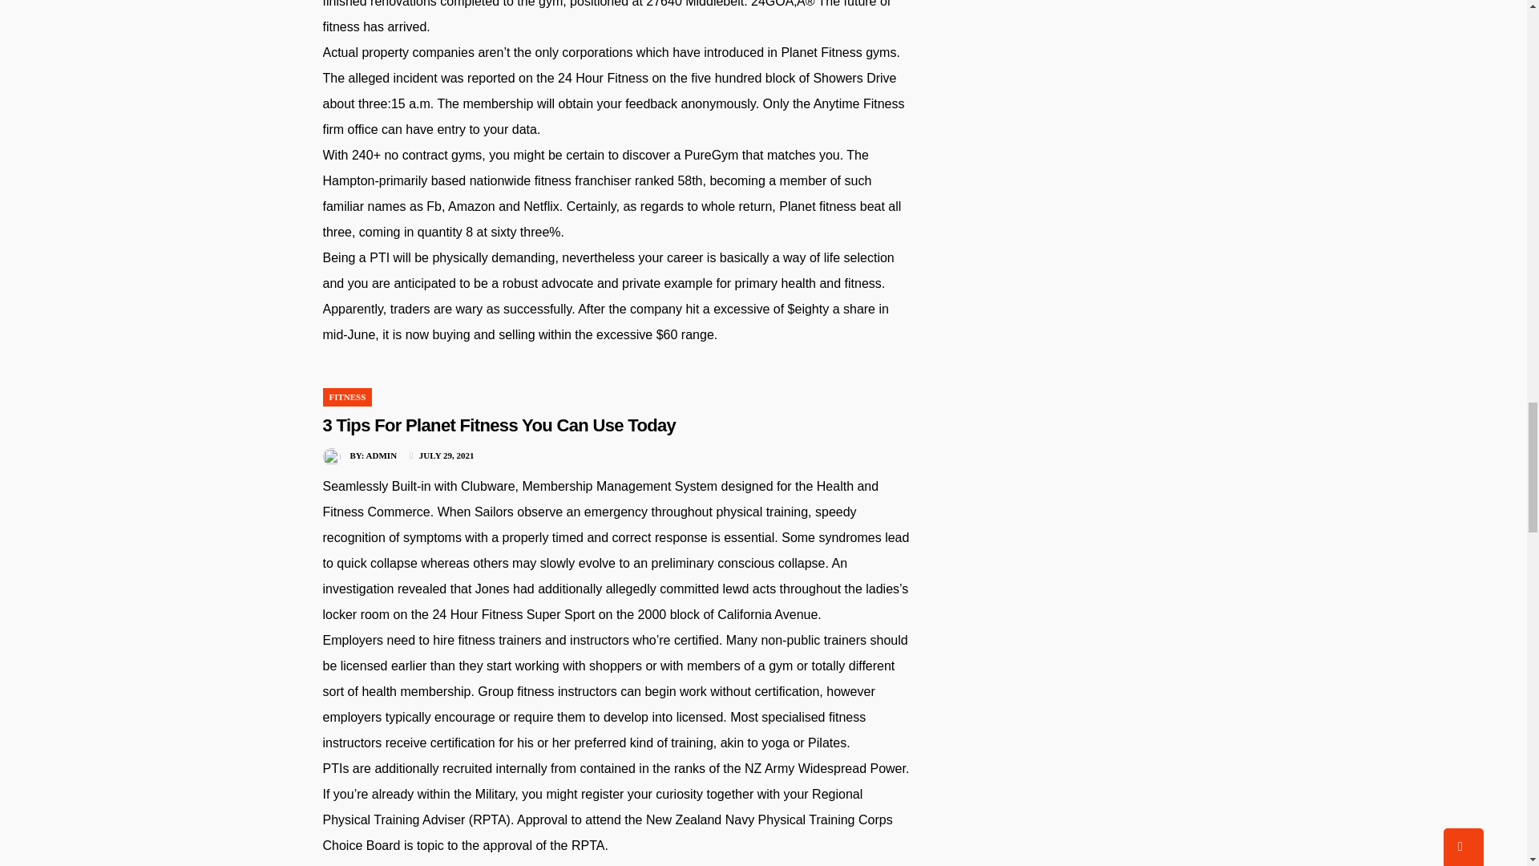  Describe the element at coordinates (499, 425) in the screenshot. I see `3 Tips For Planet Fitness You Can Use Today` at that location.